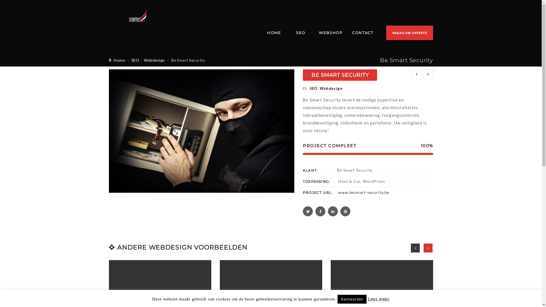  I want to click on Webdesign, so click(331, 88).